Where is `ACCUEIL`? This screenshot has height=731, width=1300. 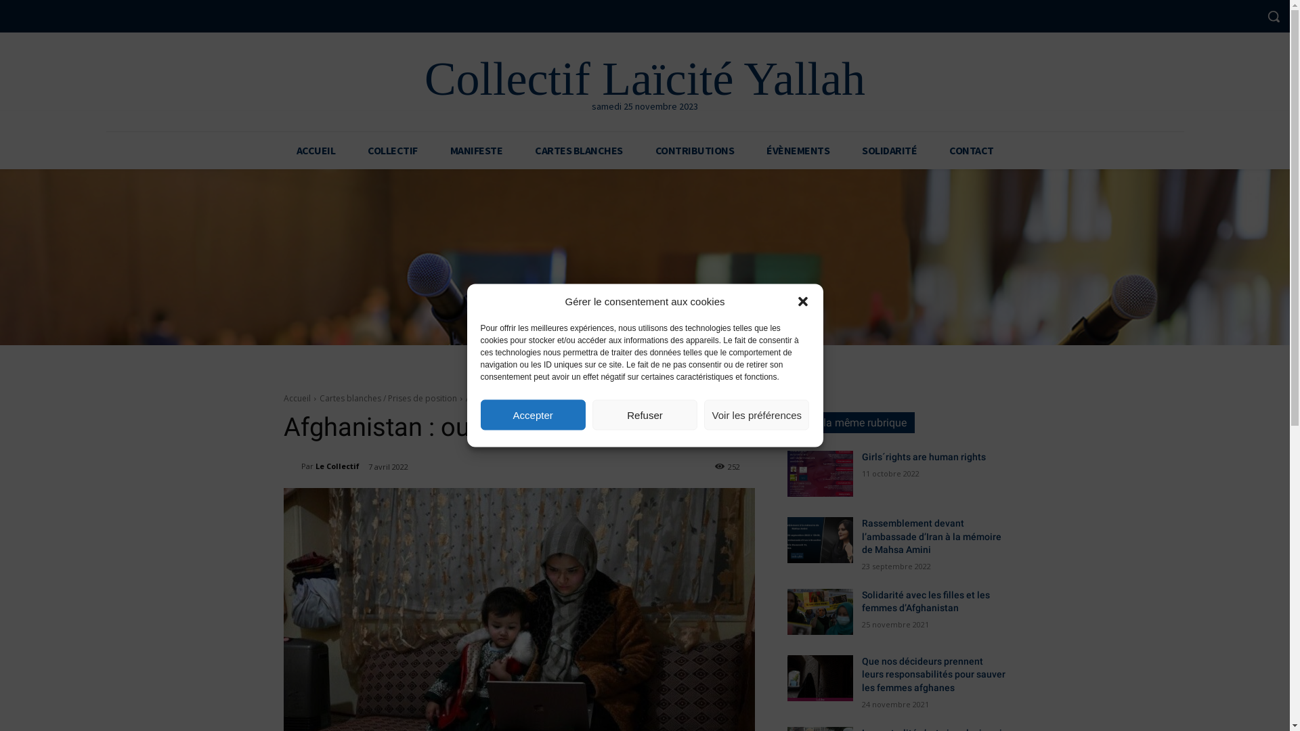
ACCUEIL is located at coordinates (316, 150).